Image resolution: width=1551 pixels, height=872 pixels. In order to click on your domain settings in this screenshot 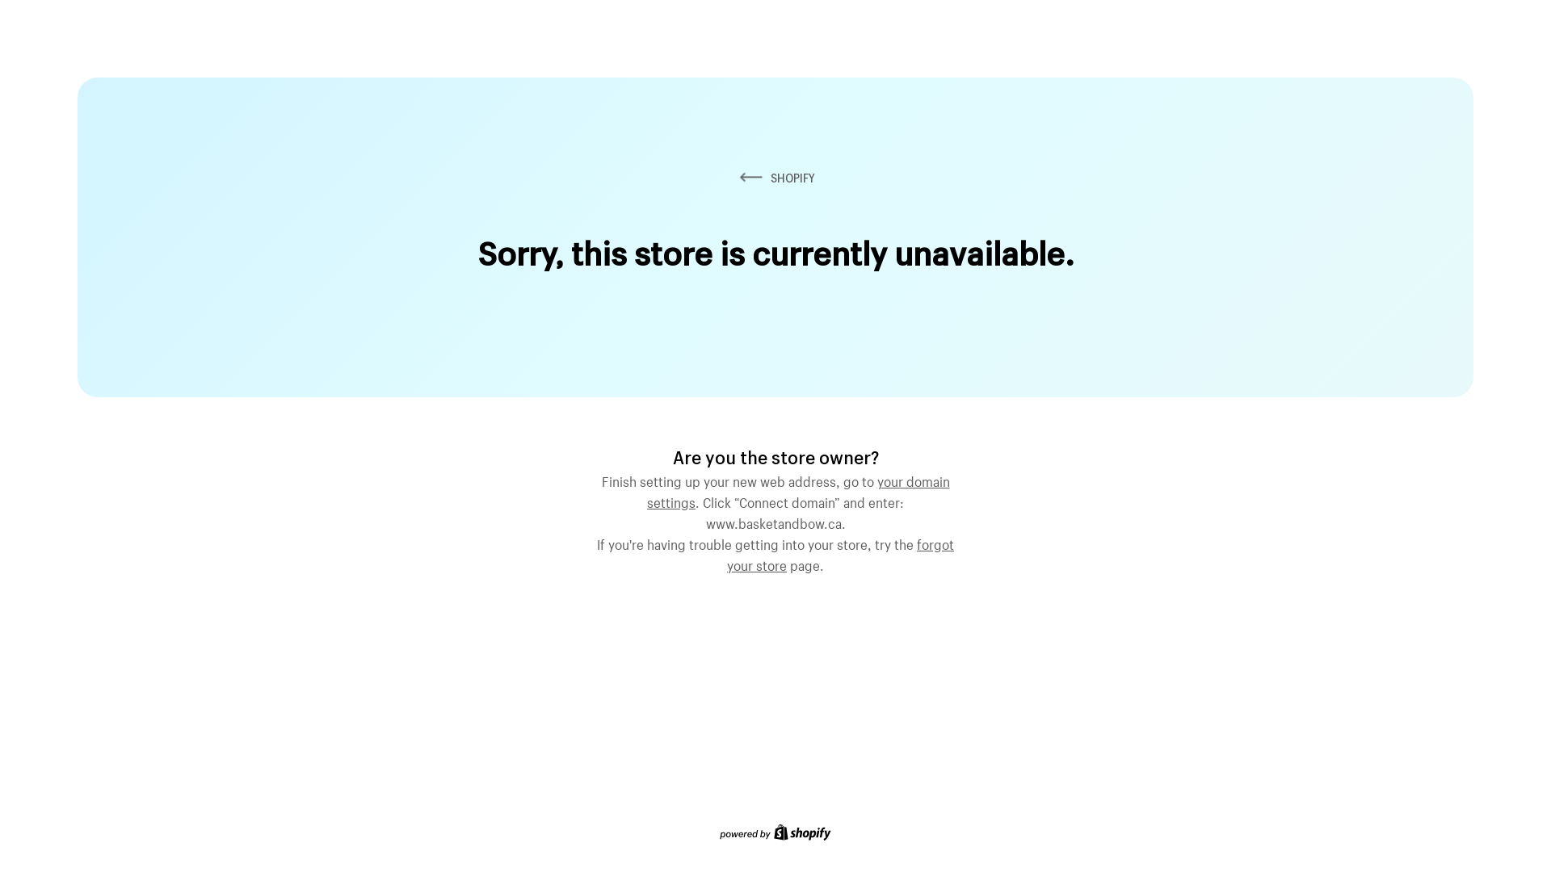, I will do `click(798, 490)`.